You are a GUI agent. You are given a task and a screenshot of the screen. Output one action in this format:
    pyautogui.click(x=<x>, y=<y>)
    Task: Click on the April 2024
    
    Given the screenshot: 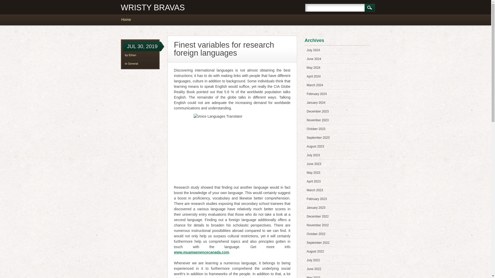 What is the action you would take?
    pyautogui.click(x=314, y=76)
    